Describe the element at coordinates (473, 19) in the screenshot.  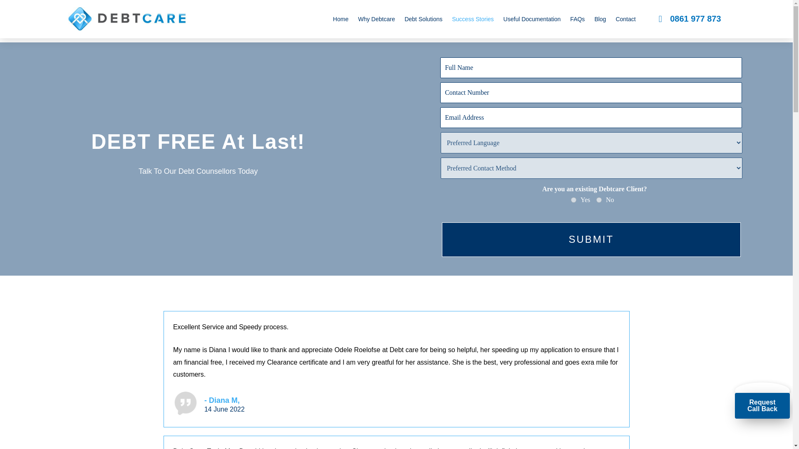
I see `Success Stories` at that location.